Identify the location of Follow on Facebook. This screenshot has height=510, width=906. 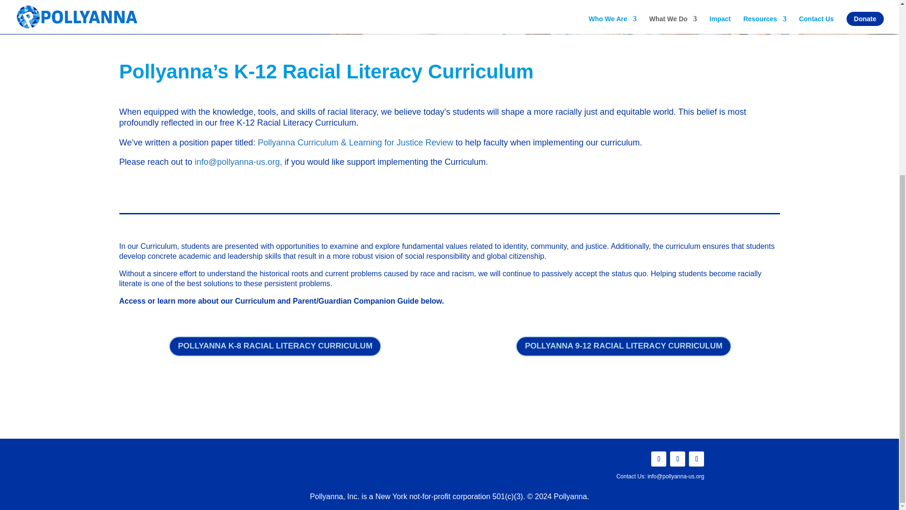
(659, 459).